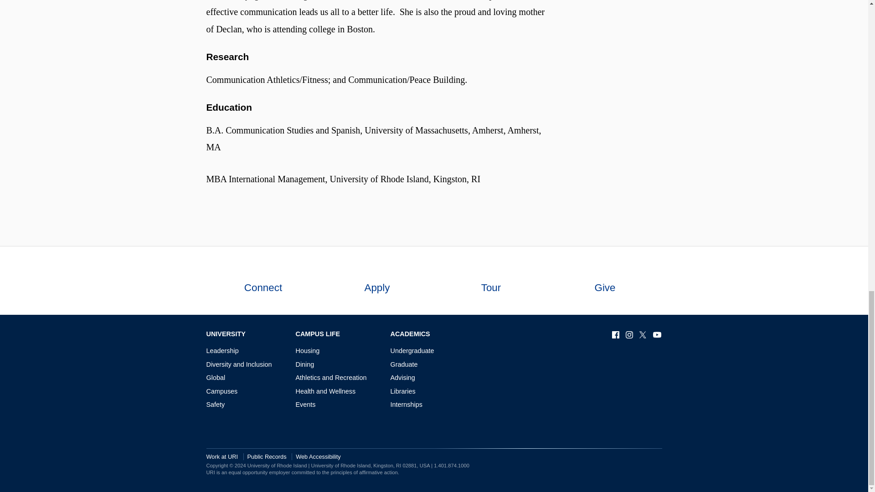 Image resolution: width=875 pixels, height=492 pixels. What do you see at coordinates (221, 391) in the screenshot?
I see `Campuses` at bounding box center [221, 391].